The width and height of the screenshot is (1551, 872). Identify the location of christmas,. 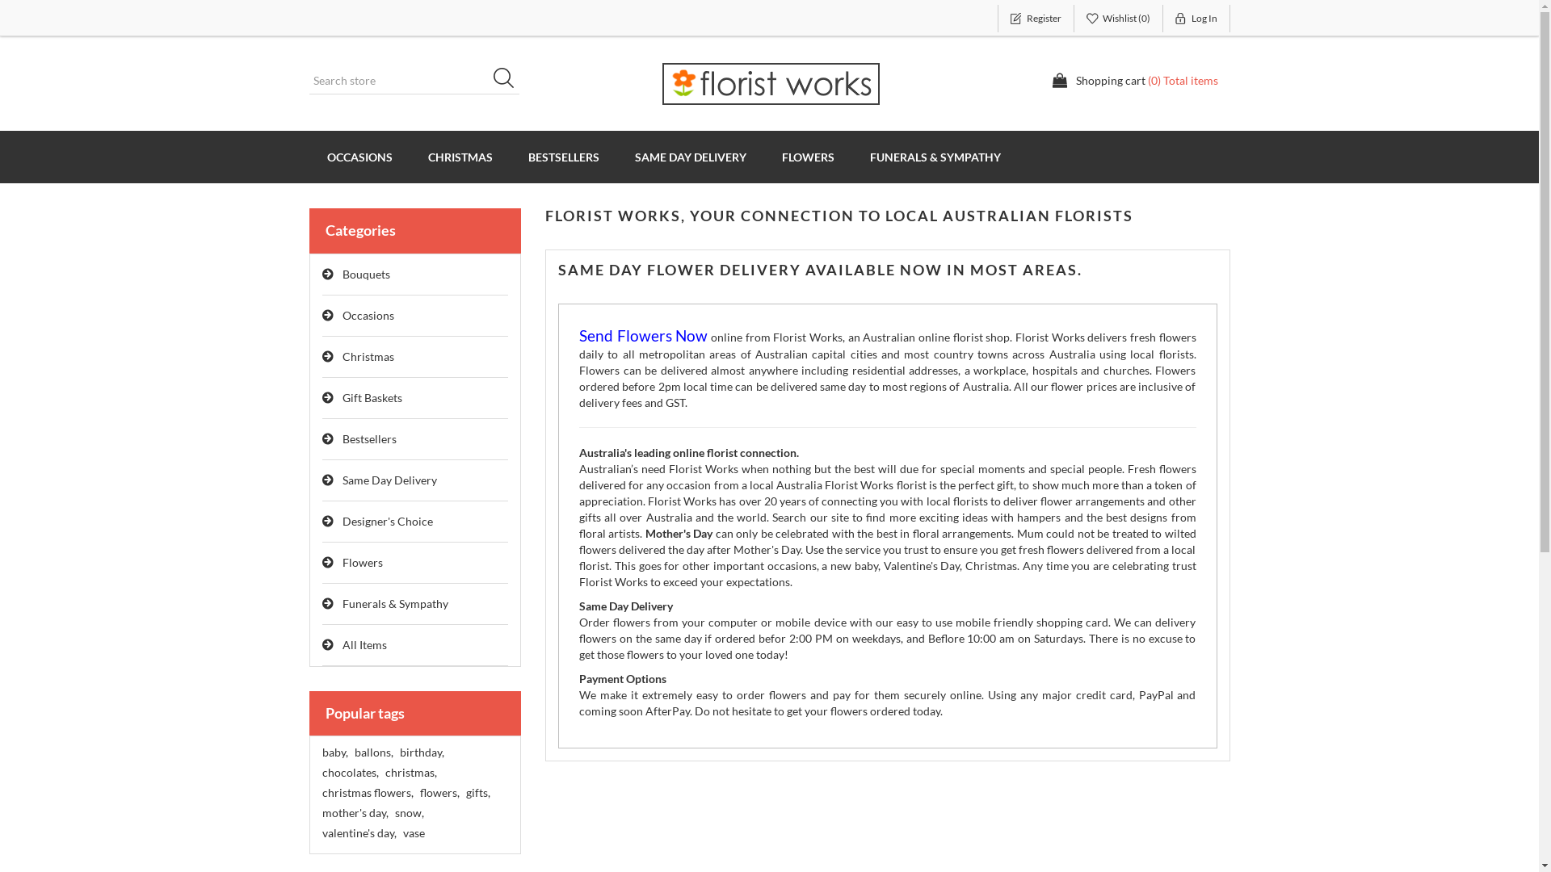
(410, 773).